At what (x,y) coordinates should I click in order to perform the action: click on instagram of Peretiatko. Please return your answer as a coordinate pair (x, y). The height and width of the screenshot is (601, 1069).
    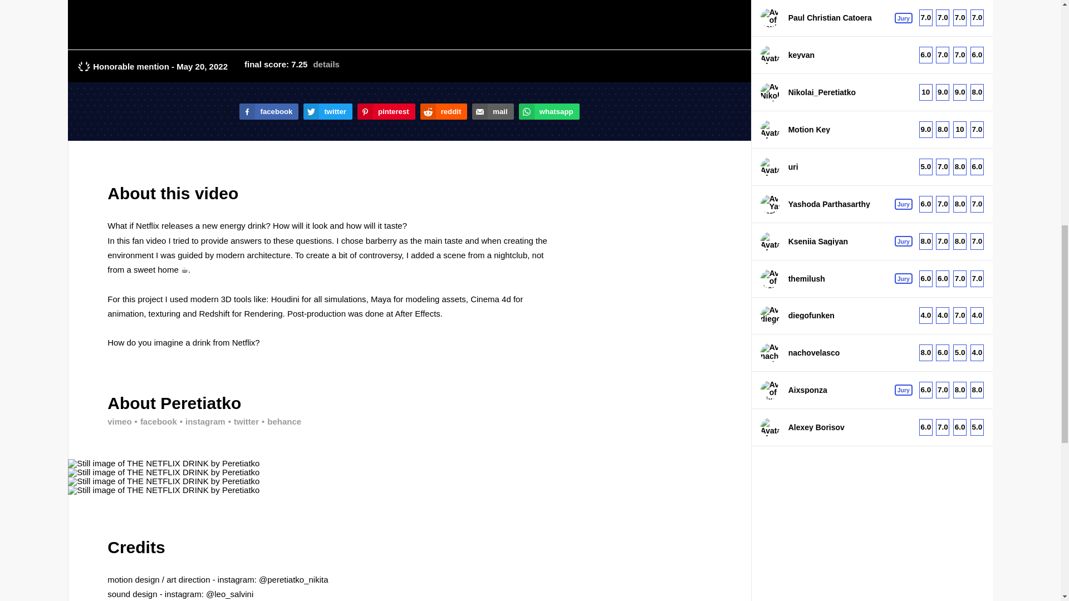
    Looking at the image, I should click on (202, 421).